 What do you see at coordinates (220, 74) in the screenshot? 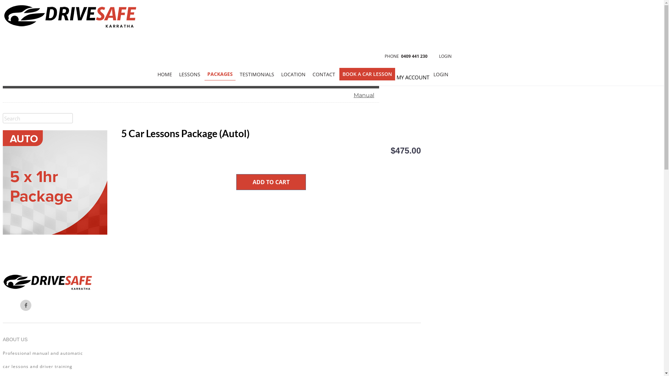
I see `PACKAGES` at bounding box center [220, 74].